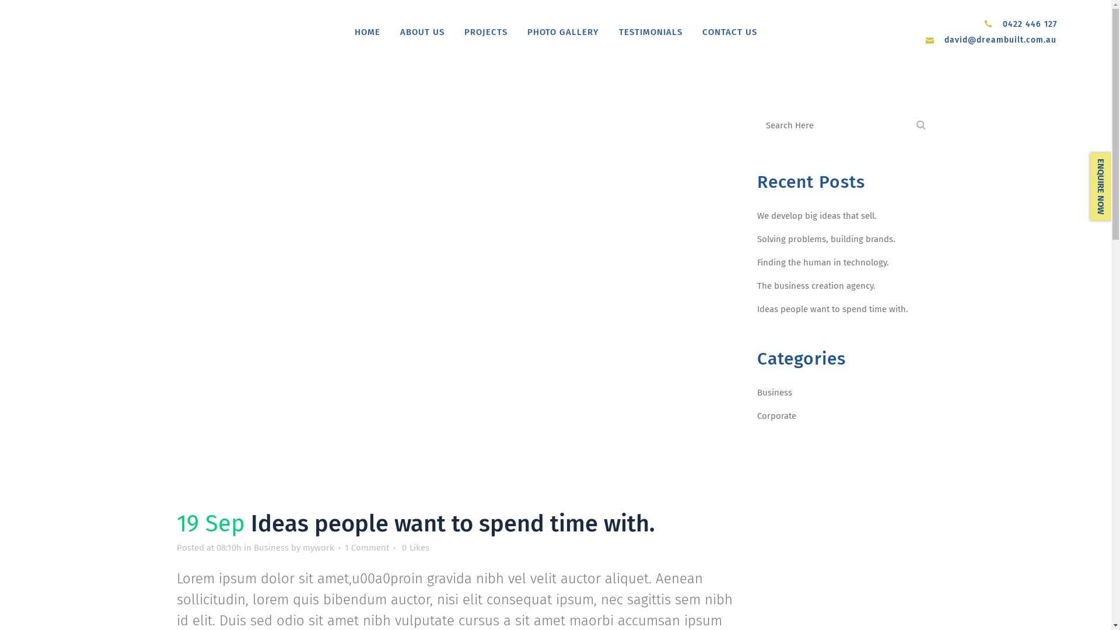  Describe the element at coordinates (826, 239) in the screenshot. I see `Solving problems, building brands.` at that location.